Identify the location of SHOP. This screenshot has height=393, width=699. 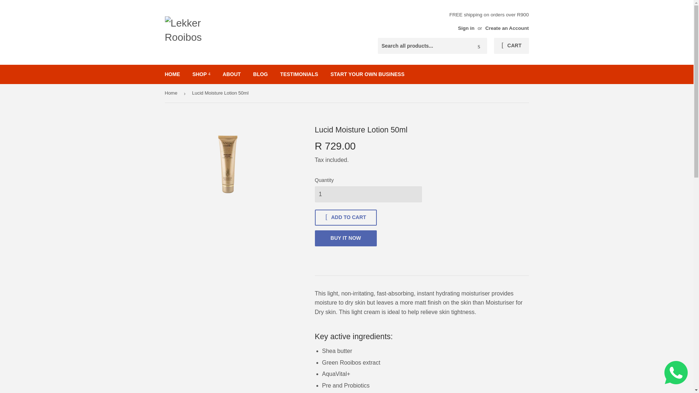
(201, 74).